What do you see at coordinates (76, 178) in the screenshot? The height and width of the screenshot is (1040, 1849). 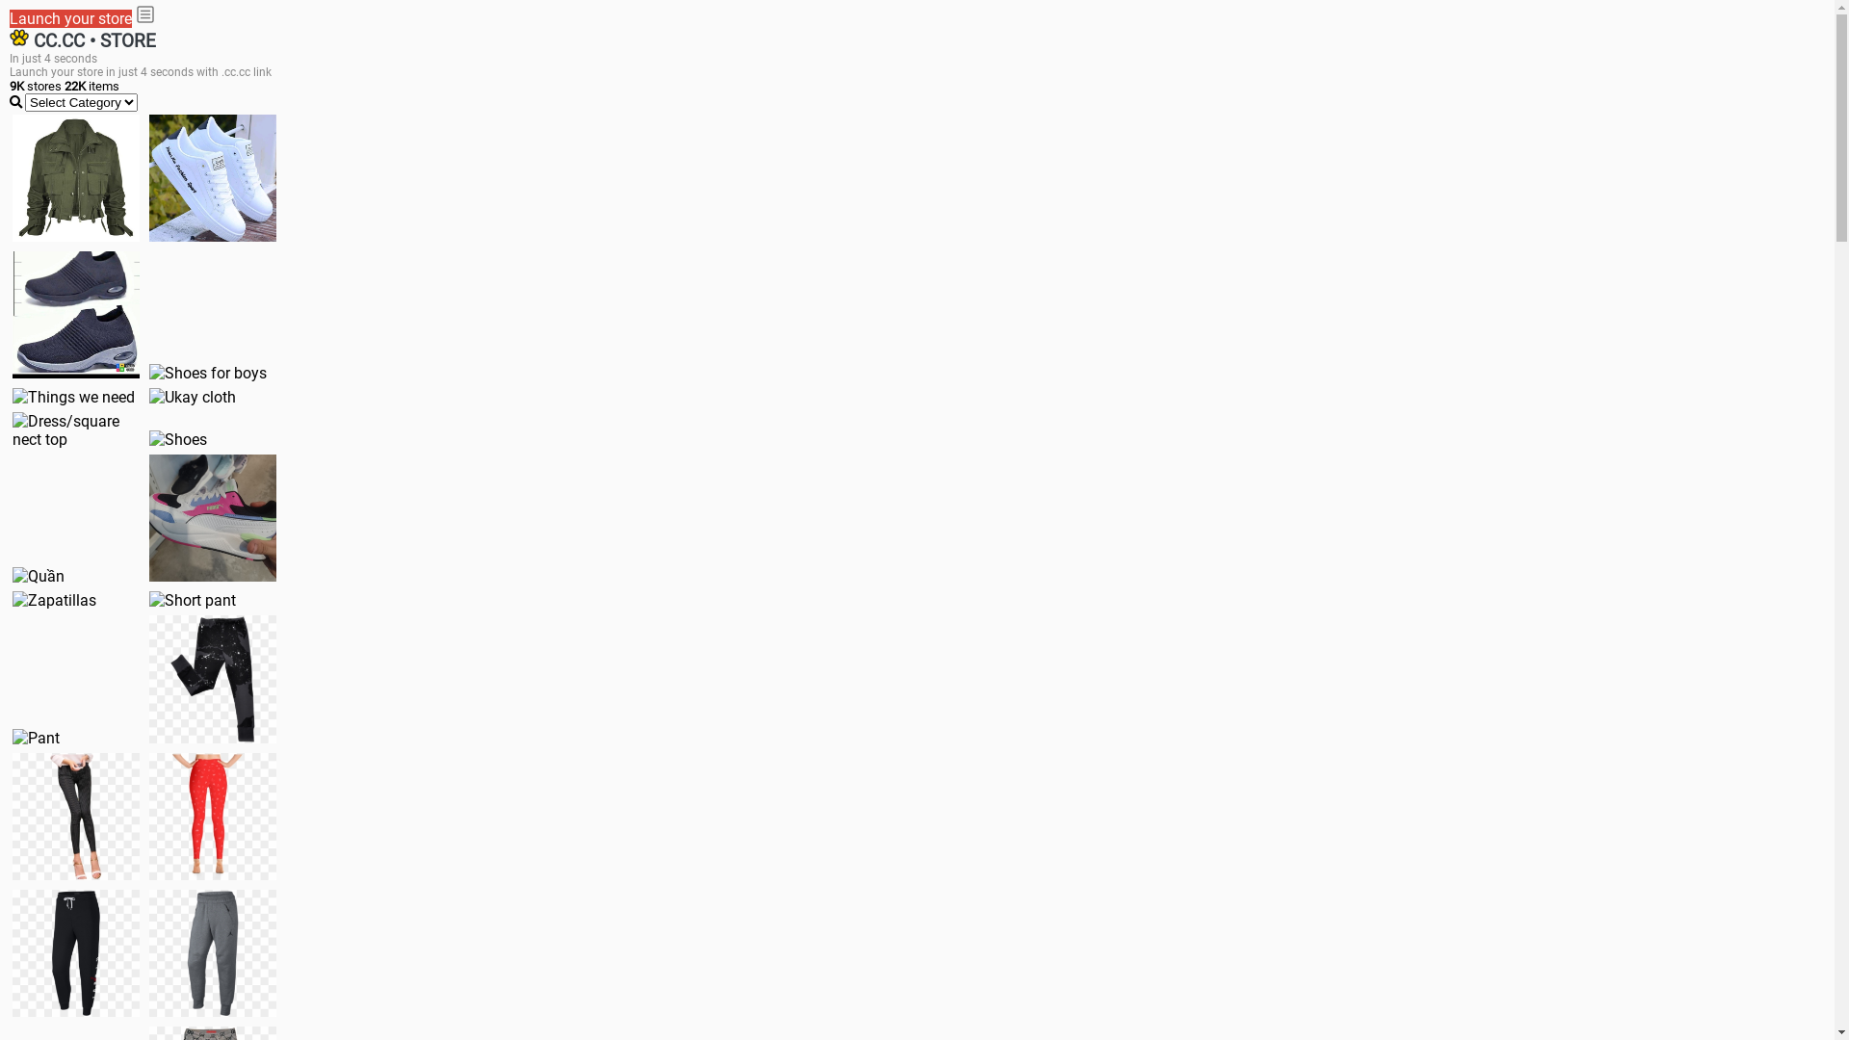 I see `jacket` at bounding box center [76, 178].